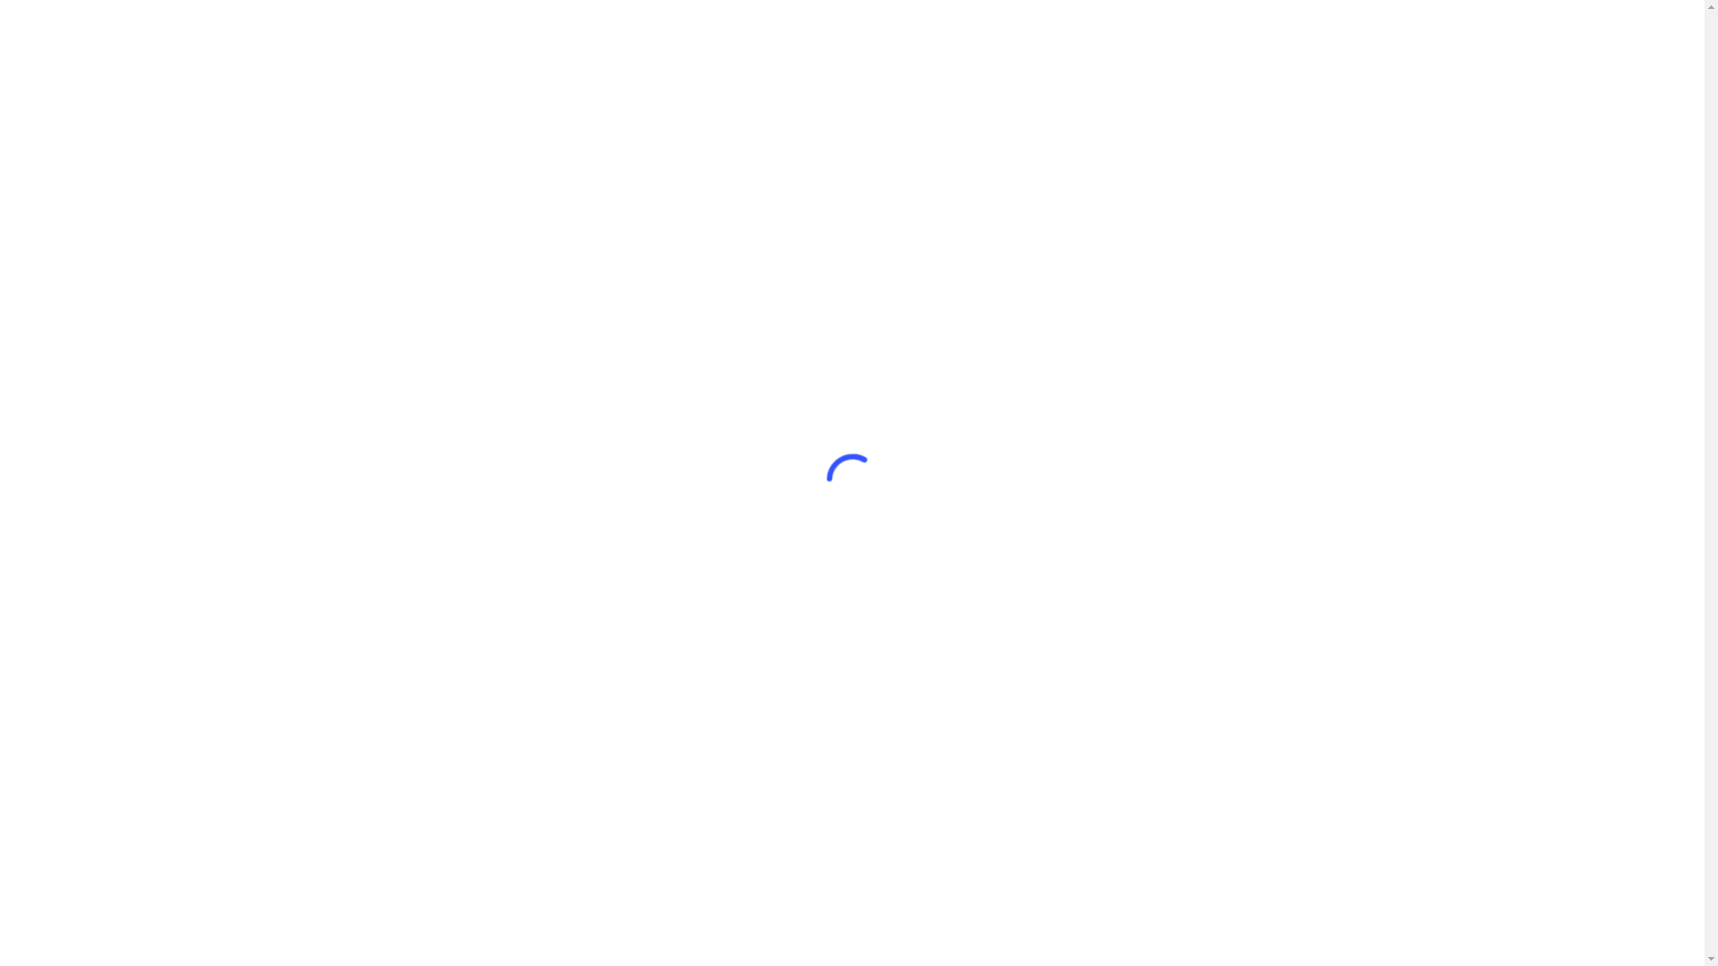  I want to click on SPONSORS, so click(1135, 49).